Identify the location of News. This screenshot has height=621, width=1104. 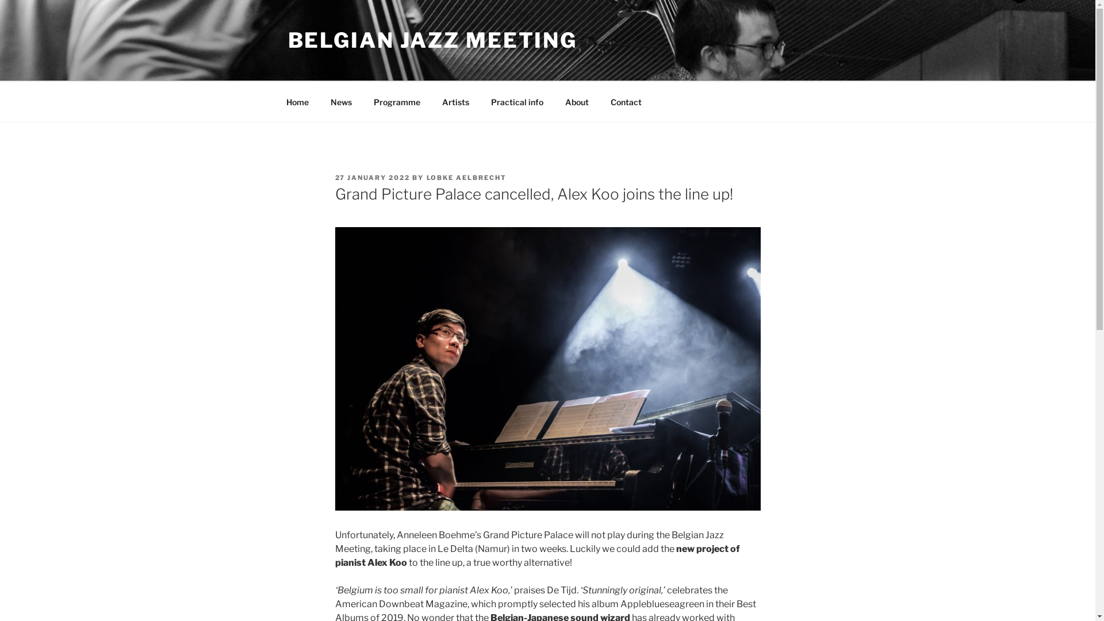
(342, 101).